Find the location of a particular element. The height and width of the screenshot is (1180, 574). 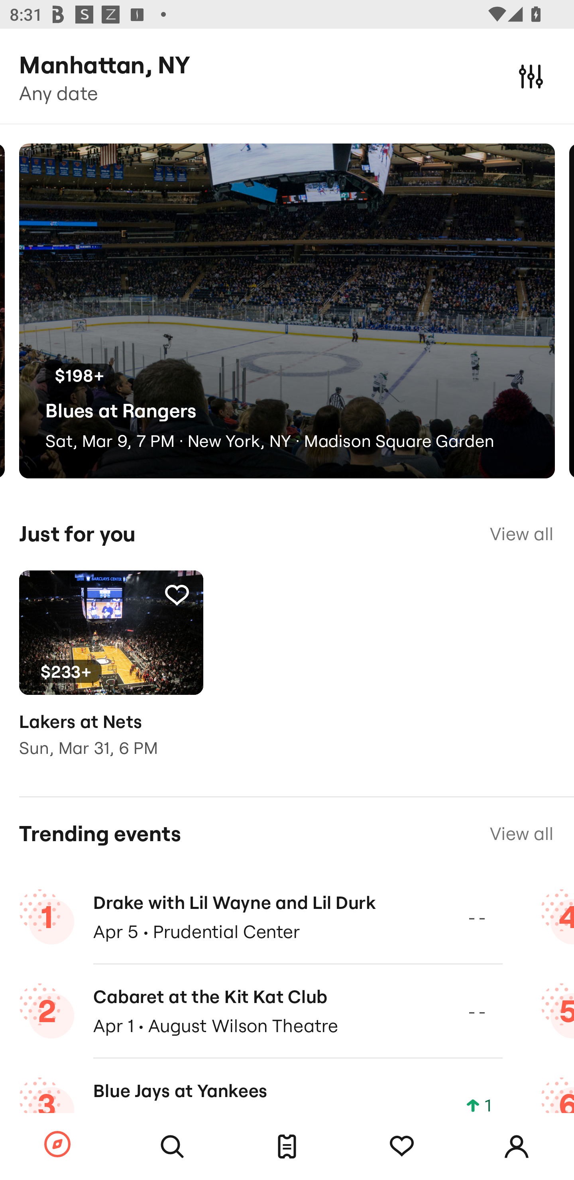

View all is located at coordinates (521, 834).